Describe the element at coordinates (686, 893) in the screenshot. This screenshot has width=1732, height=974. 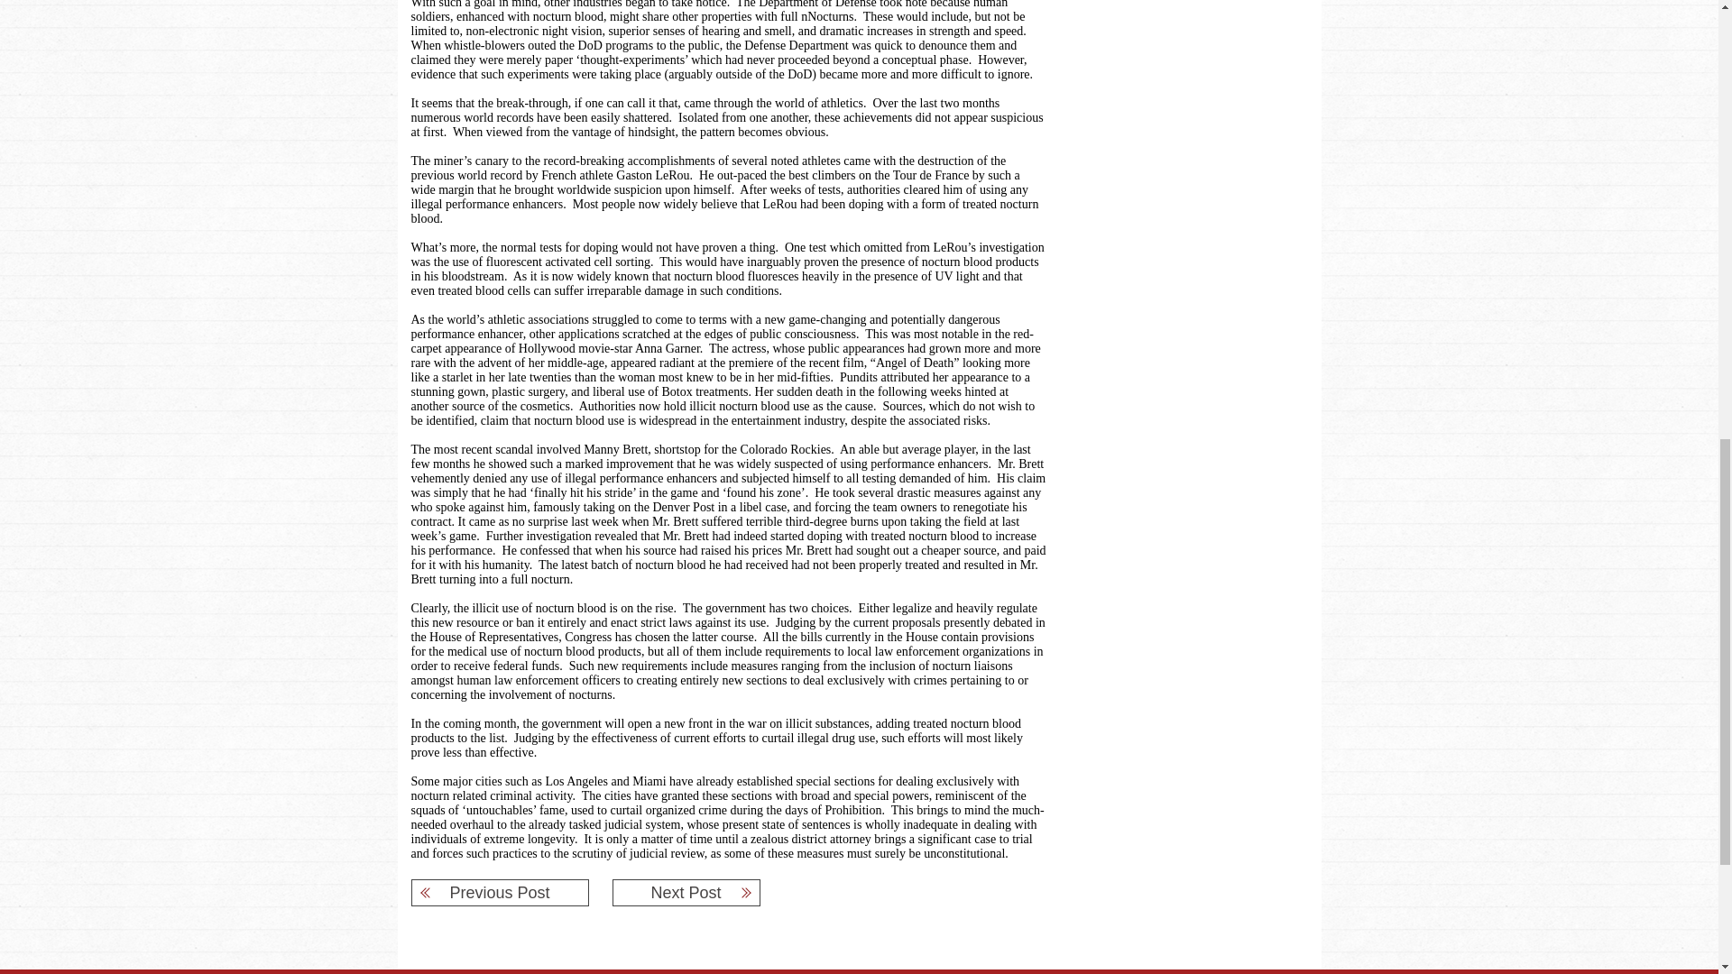
I see `An Interview with Mr. Black` at that location.